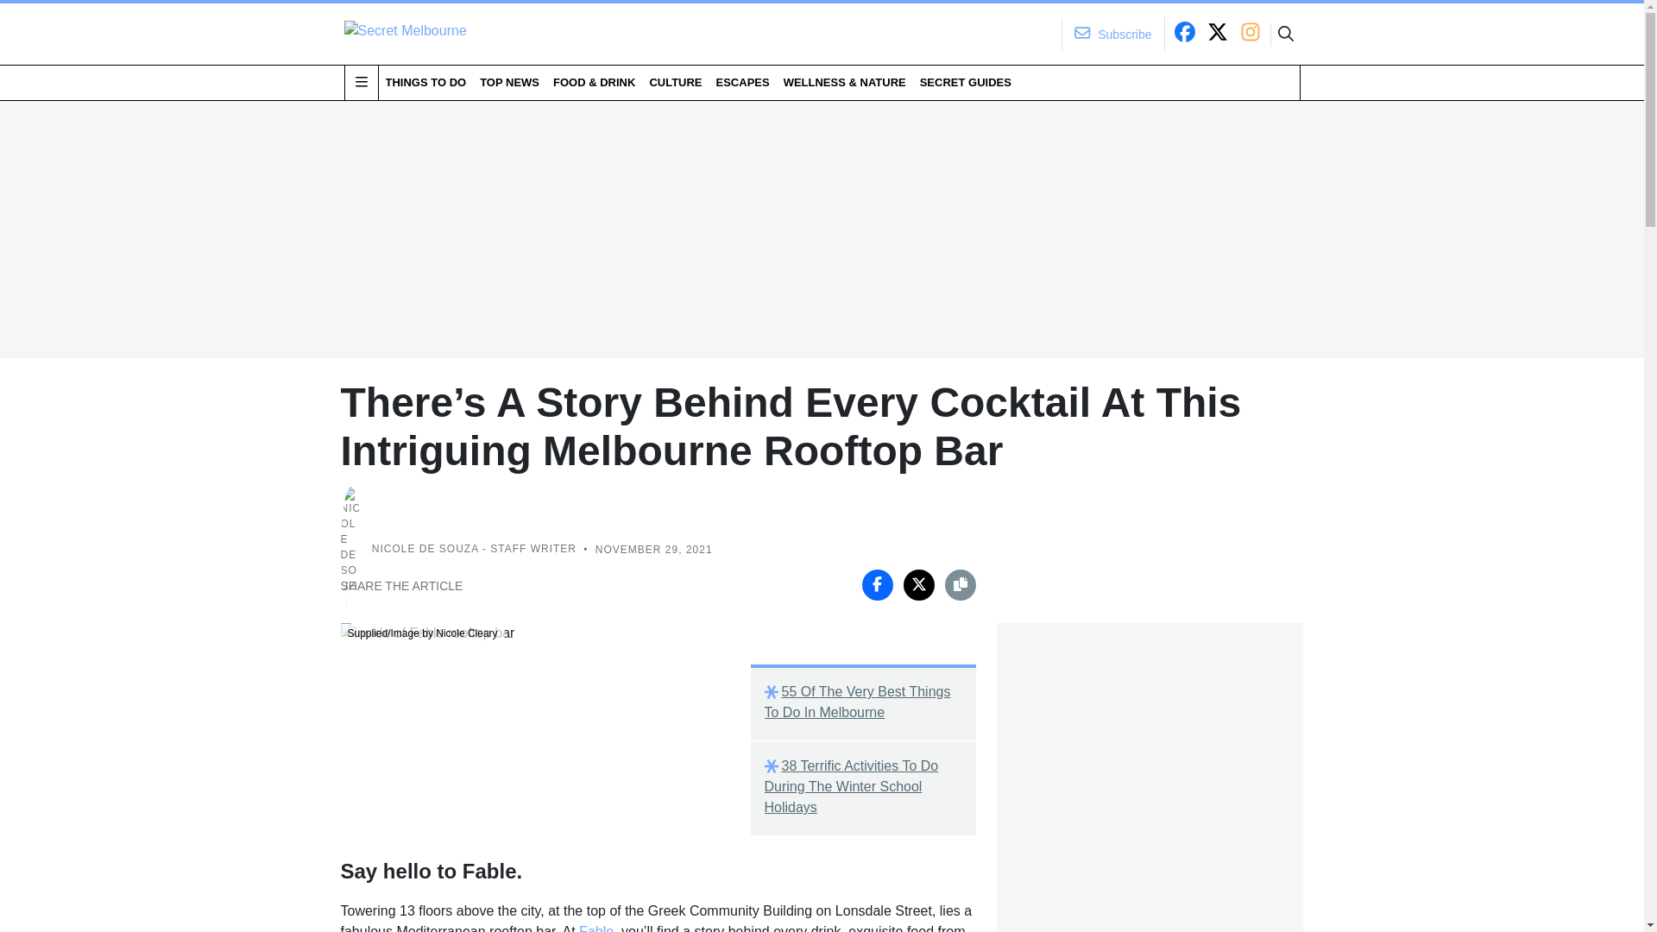 The width and height of the screenshot is (1657, 932). Describe the element at coordinates (675, 82) in the screenshot. I see `CULTURE` at that location.